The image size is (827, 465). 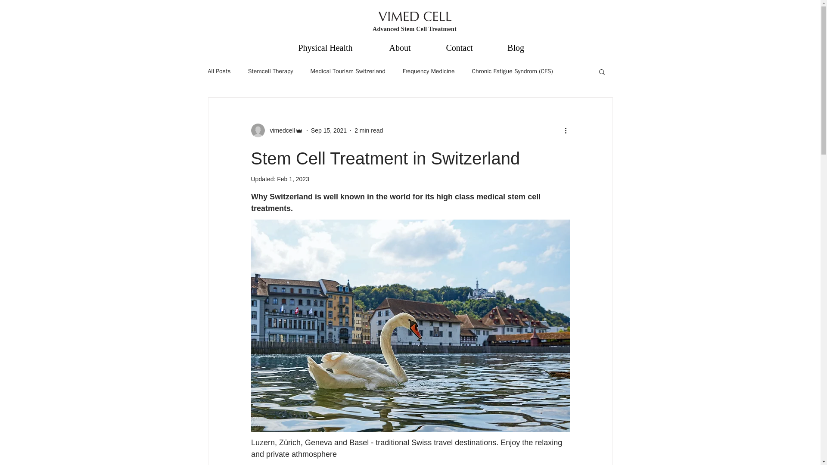 I want to click on 2 min read, so click(x=369, y=130).